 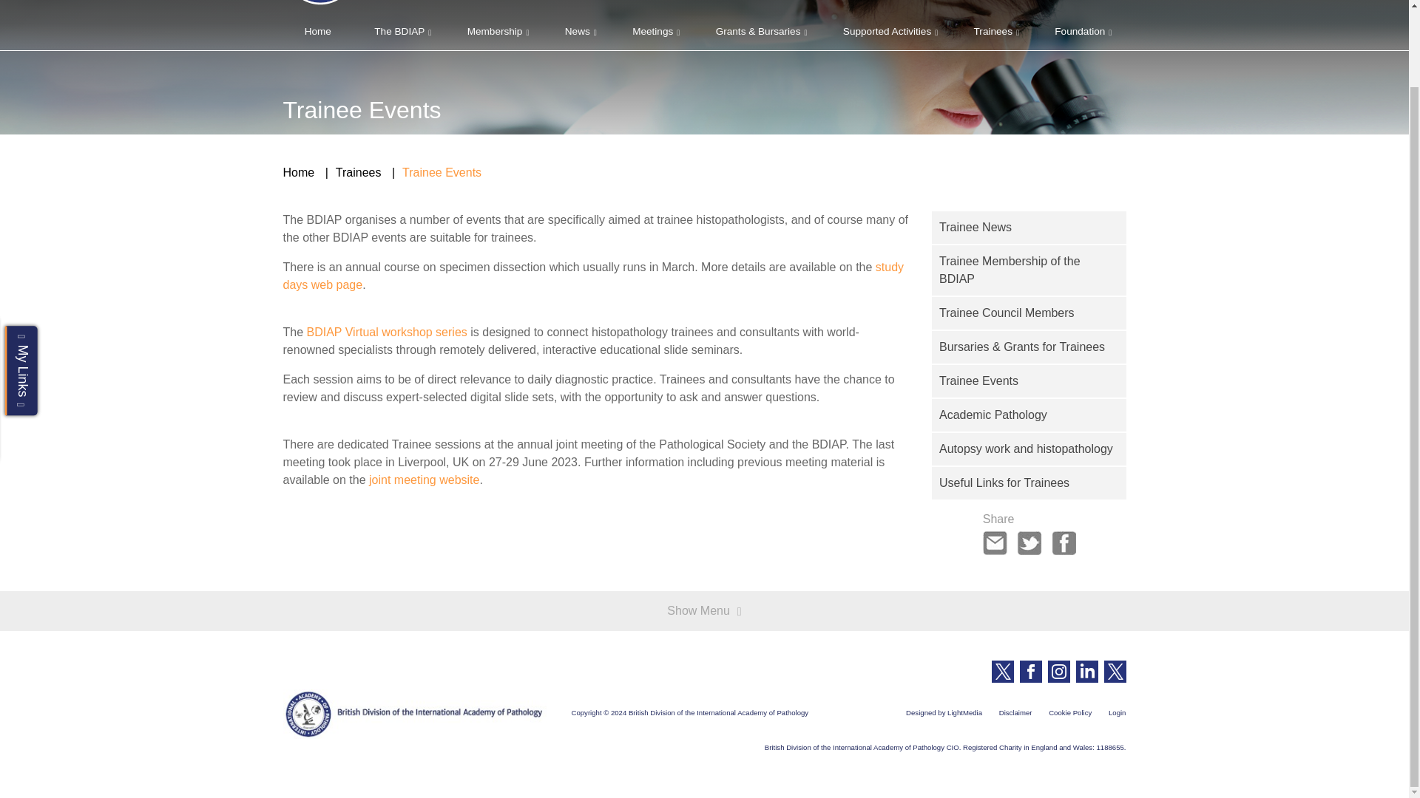 What do you see at coordinates (494, 32) in the screenshot?
I see `Membership` at bounding box center [494, 32].